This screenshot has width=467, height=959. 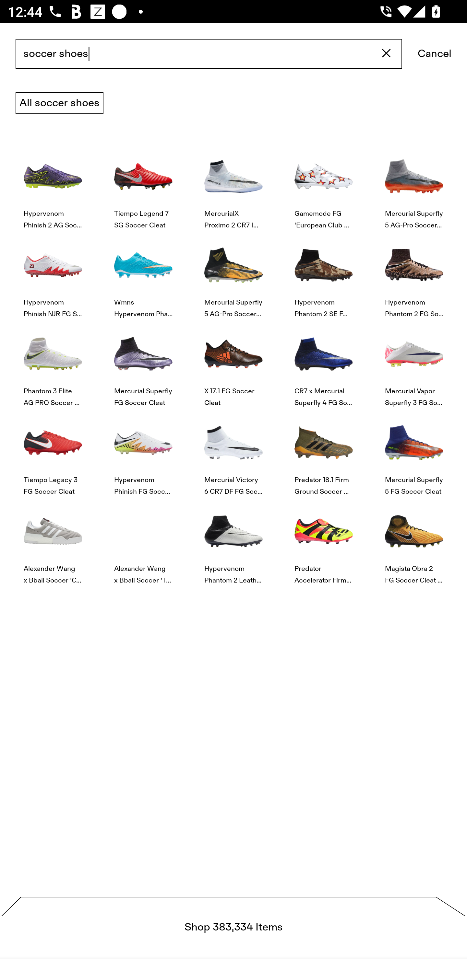 What do you see at coordinates (233, 928) in the screenshot?
I see `Shop 383,334 Items` at bounding box center [233, 928].